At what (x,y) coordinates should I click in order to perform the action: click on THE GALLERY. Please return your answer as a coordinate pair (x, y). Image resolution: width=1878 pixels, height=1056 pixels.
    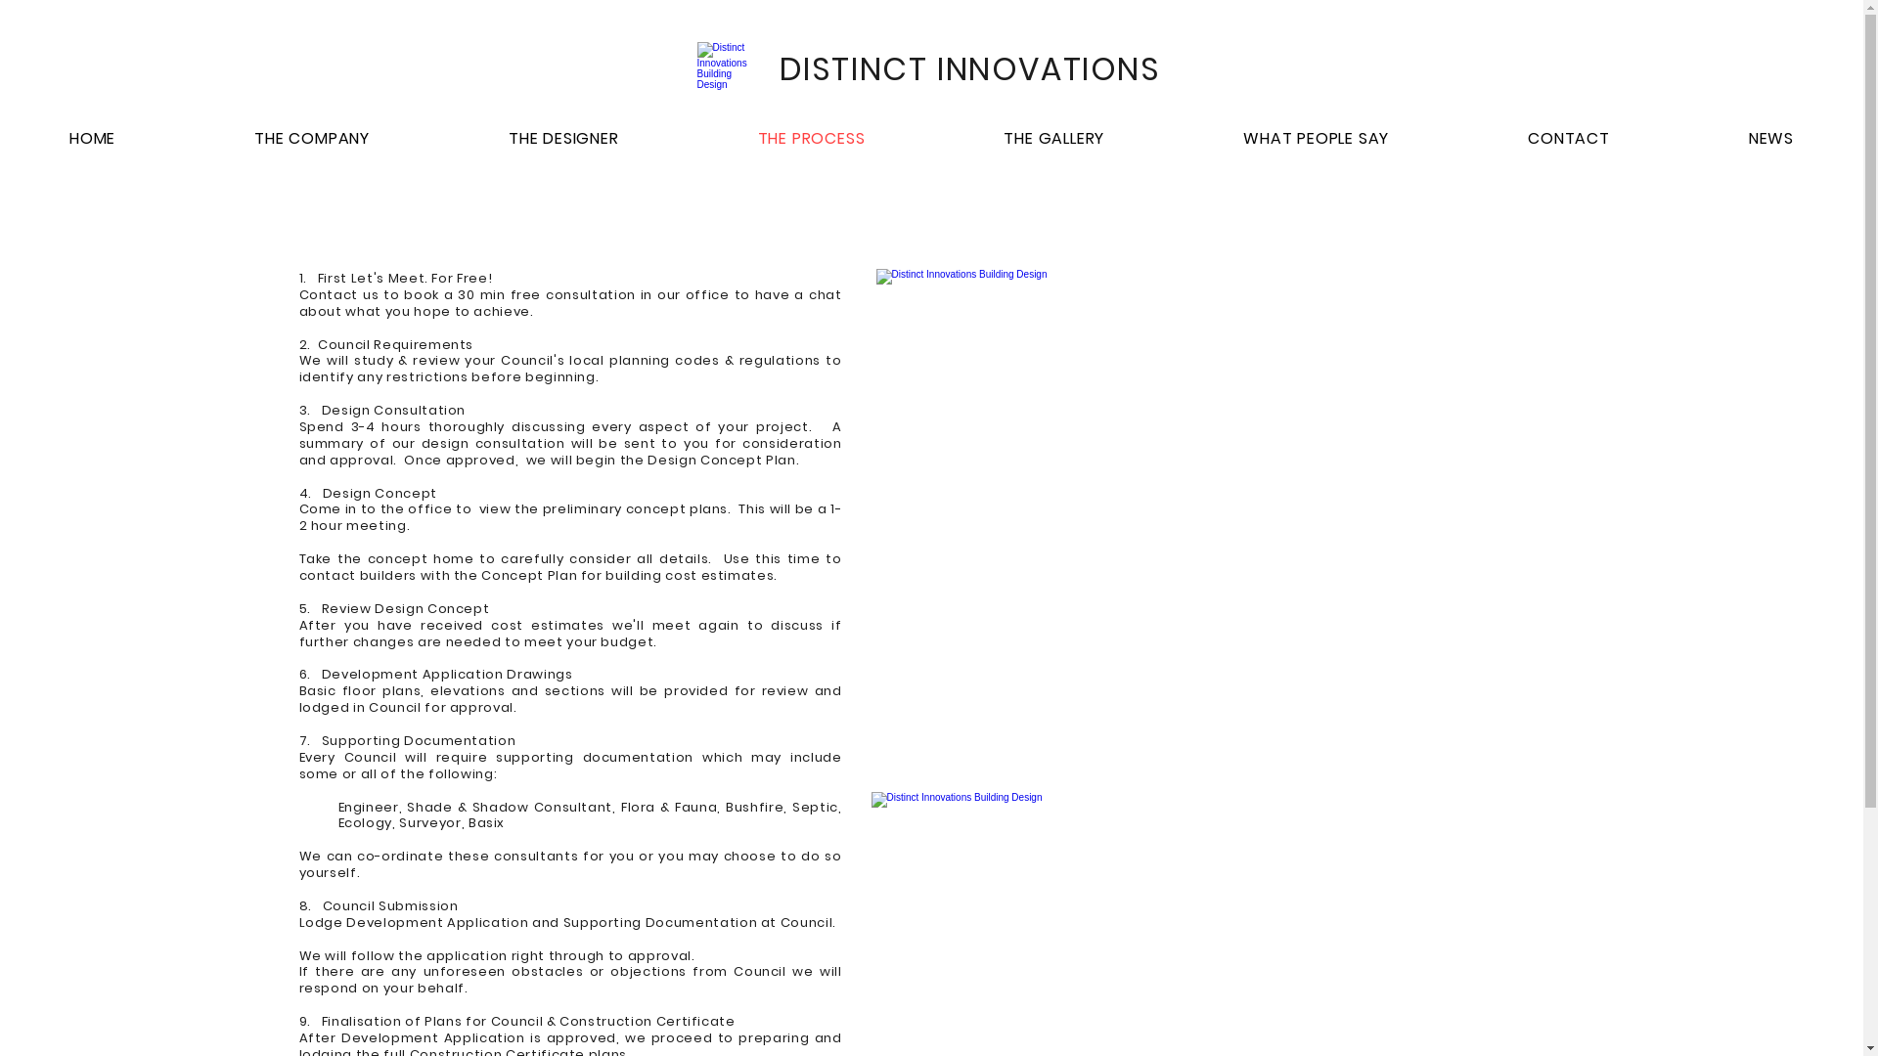
    Looking at the image, I should click on (1054, 139).